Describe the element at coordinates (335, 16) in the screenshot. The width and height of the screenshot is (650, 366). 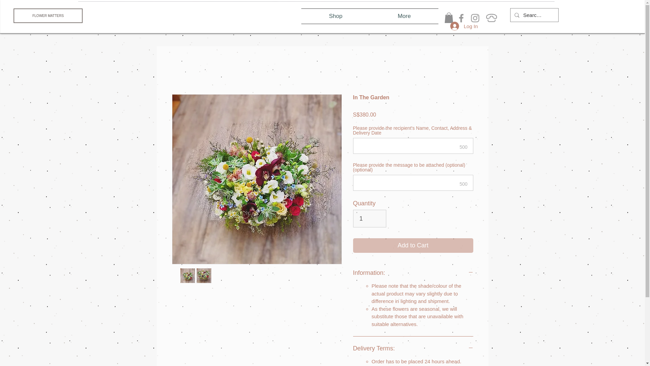
I see `Shop` at that location.